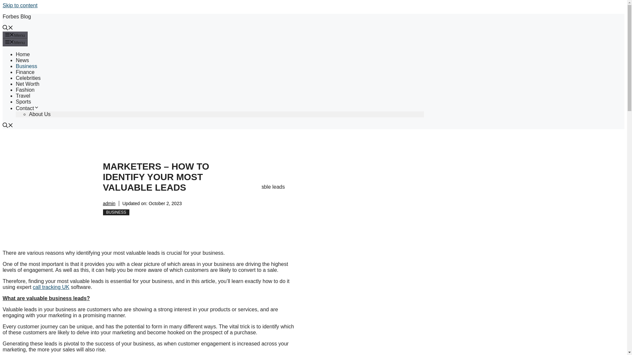 The height and width of the screenshot is (355, 632). I want to click on call tracking UK, so click(51, 287).